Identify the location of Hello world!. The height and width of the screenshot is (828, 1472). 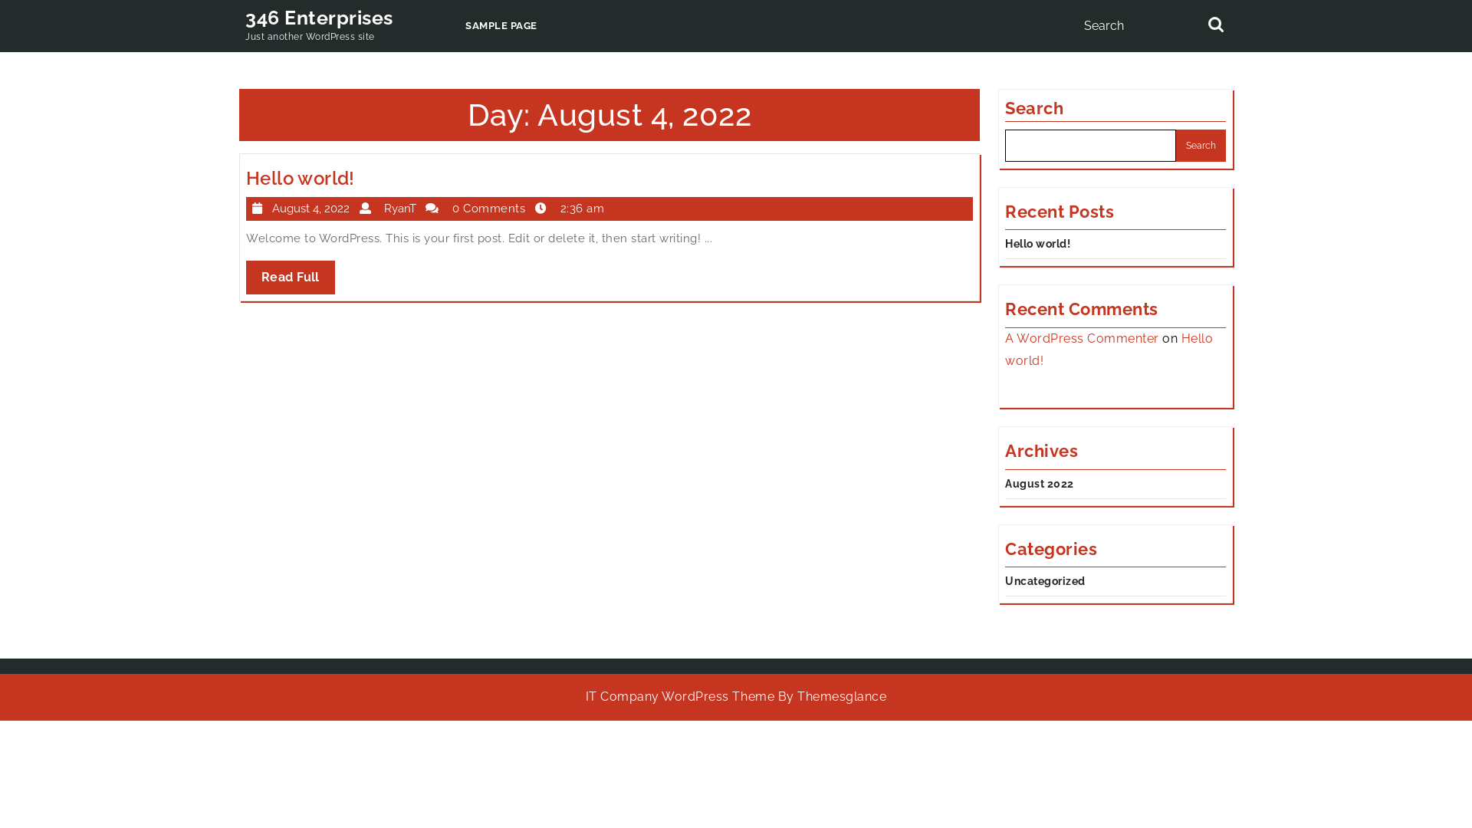
(1038, 244).